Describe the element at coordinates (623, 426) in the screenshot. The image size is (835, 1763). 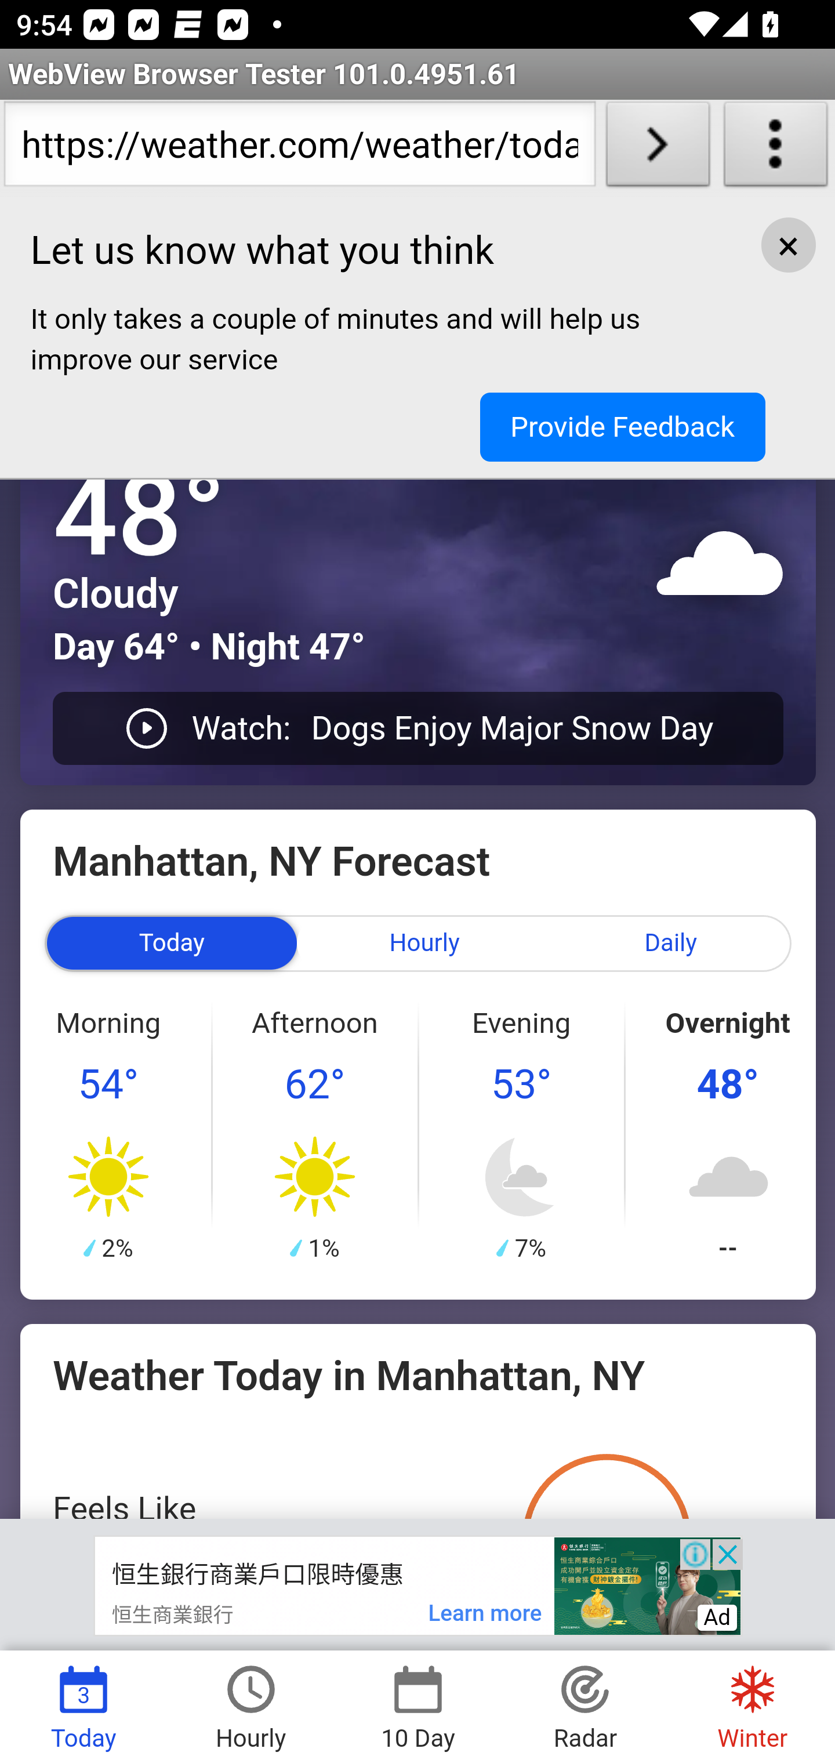
I see `Provide Feedback` at that location.